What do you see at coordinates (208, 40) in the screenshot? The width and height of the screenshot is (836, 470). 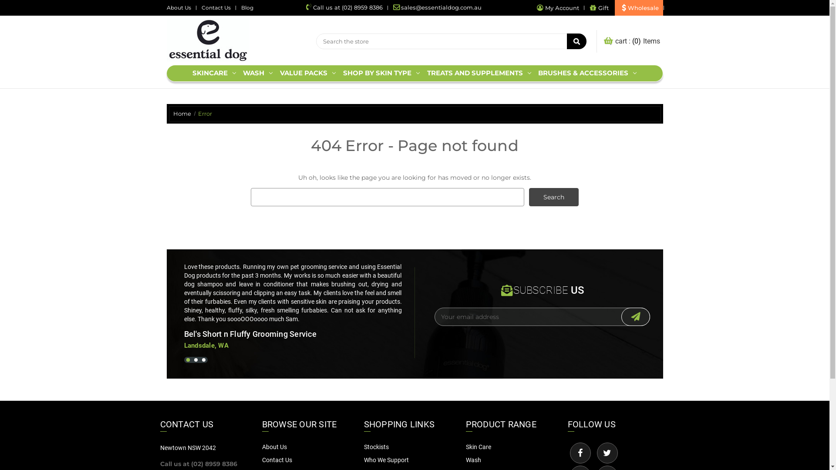 I see `Essential Dog` at bounding box center [208, 40].